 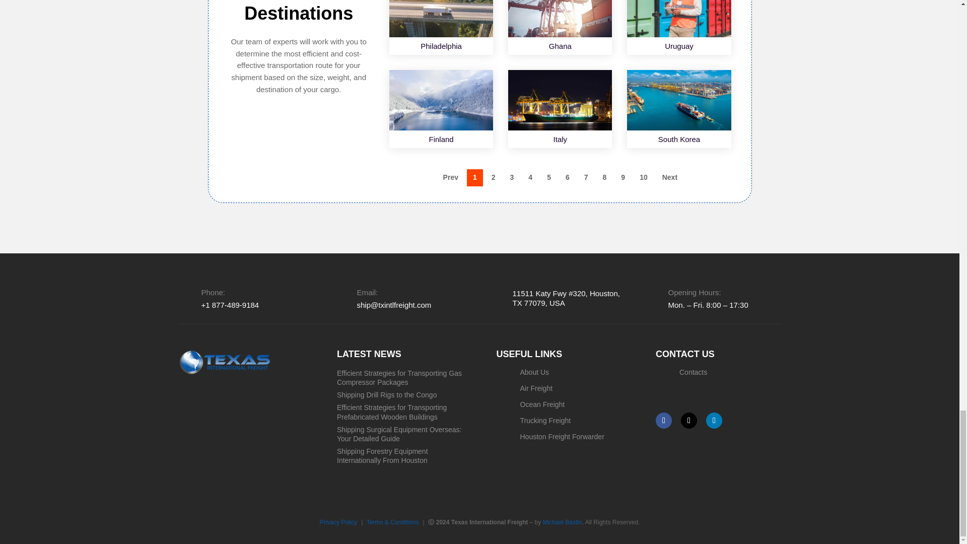 I want to click on Follow on Facebook, so click(x=664, y=420).